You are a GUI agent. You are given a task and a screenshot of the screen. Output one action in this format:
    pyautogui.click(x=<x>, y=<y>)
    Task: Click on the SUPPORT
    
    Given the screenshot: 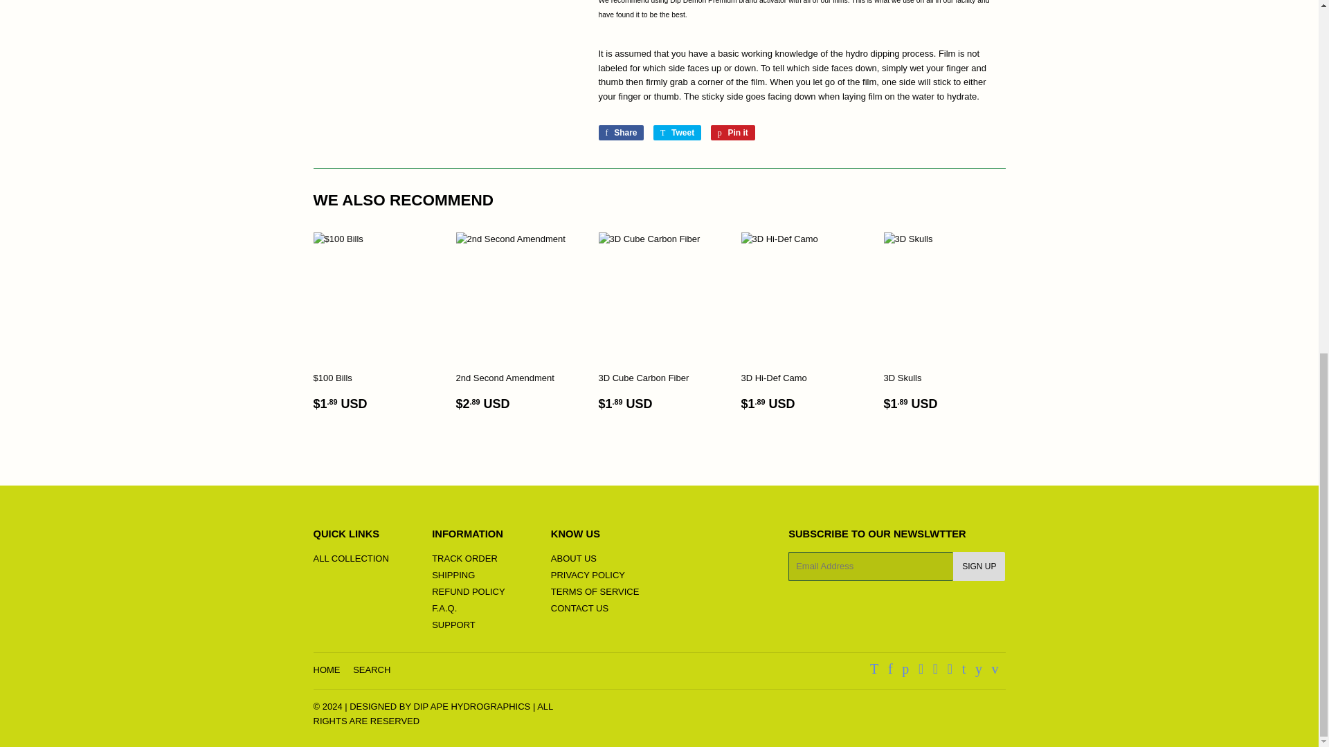 What is the action you would take?
    pyautogui.click(x=620, y=133)
    